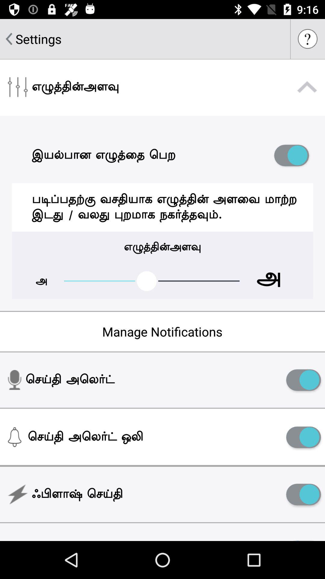 The image size is (325, 579). Describe the element at coordinates (308, 39) in the screenshot. I see `help link` at that location.